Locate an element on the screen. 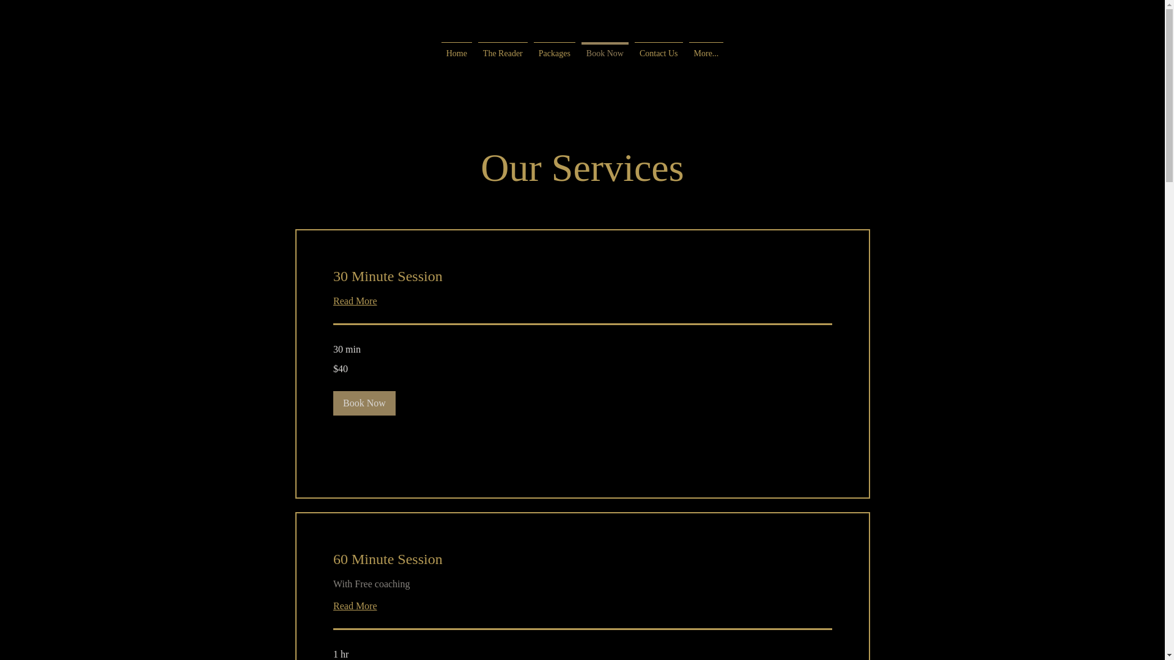 This screenshot has width=1174, height=660. 30 Minute Session is located at coordinates (582, 277).